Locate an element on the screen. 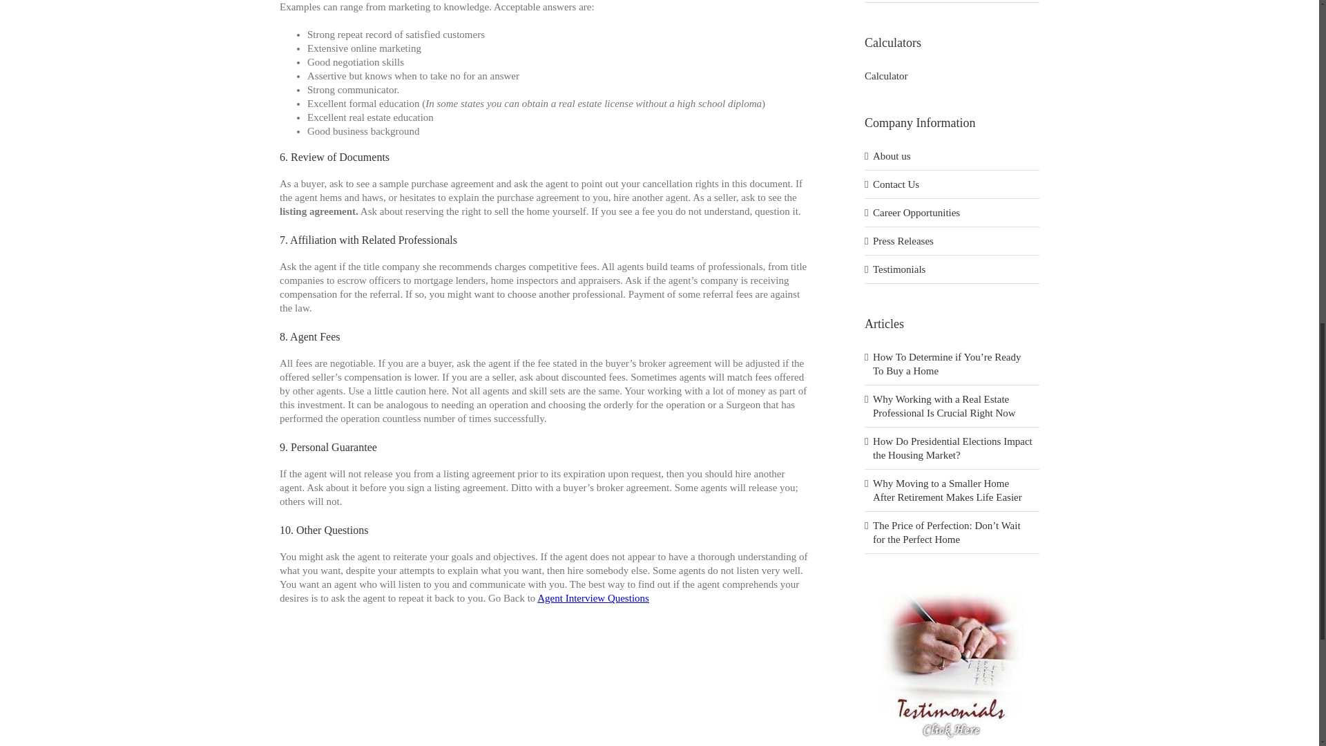 The height and width of the screenshot is (746, 1326). Questions to Ask a Real Estate Agent is located at coordinates (593, 597).